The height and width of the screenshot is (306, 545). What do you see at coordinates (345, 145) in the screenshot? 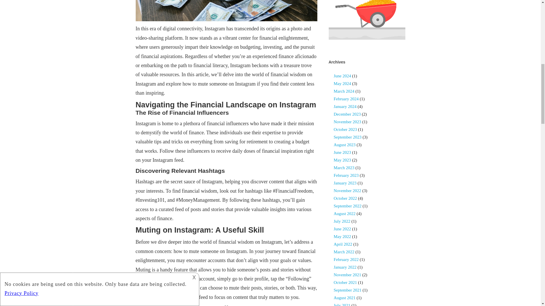
I see `August 2023` at bounding box center [345, 145].